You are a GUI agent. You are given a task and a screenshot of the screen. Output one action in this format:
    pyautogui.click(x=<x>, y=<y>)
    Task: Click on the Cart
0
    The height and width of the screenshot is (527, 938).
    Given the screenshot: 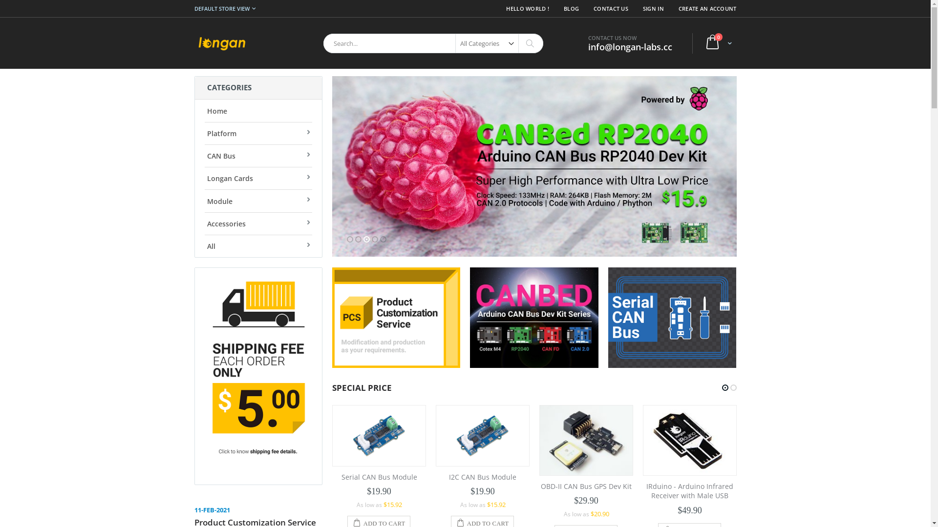 What is the action you would take?
    pyautogui.click(x=717, y=43)
    